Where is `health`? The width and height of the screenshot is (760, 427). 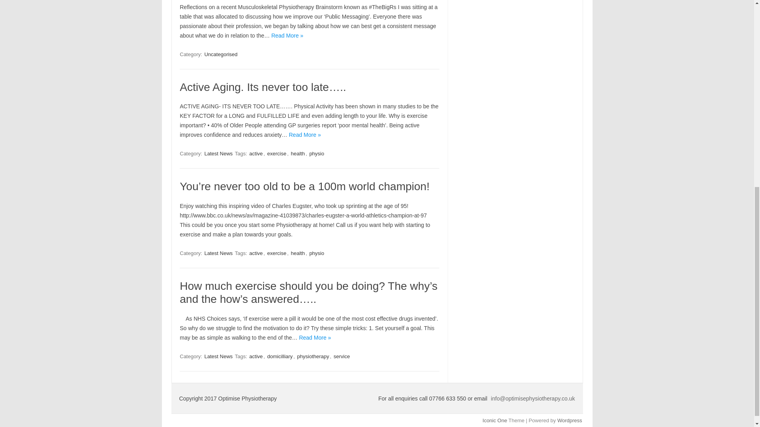
health is located at coordinates (298, 253).